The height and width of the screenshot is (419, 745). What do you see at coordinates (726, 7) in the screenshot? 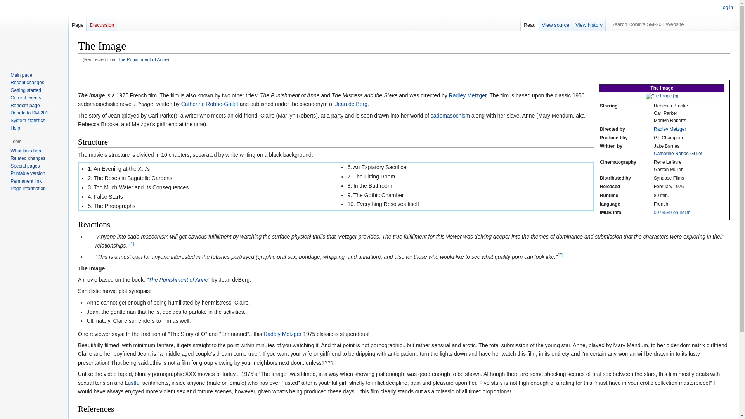
I see `Log in` at bounding box center [726, 7].